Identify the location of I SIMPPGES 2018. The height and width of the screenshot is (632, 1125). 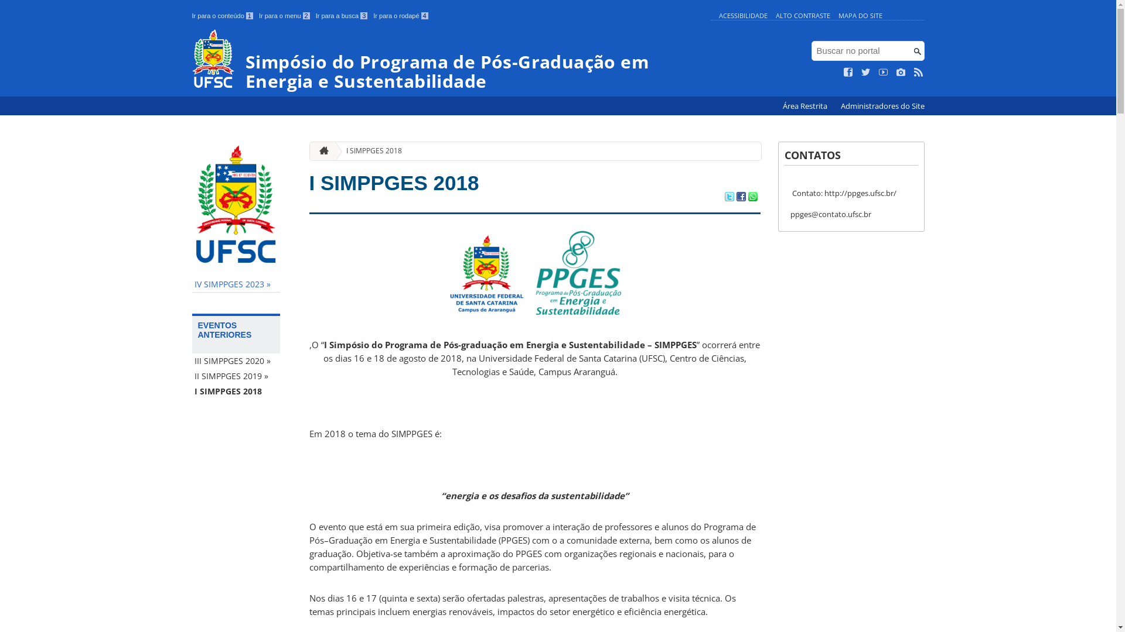
(369, 151).